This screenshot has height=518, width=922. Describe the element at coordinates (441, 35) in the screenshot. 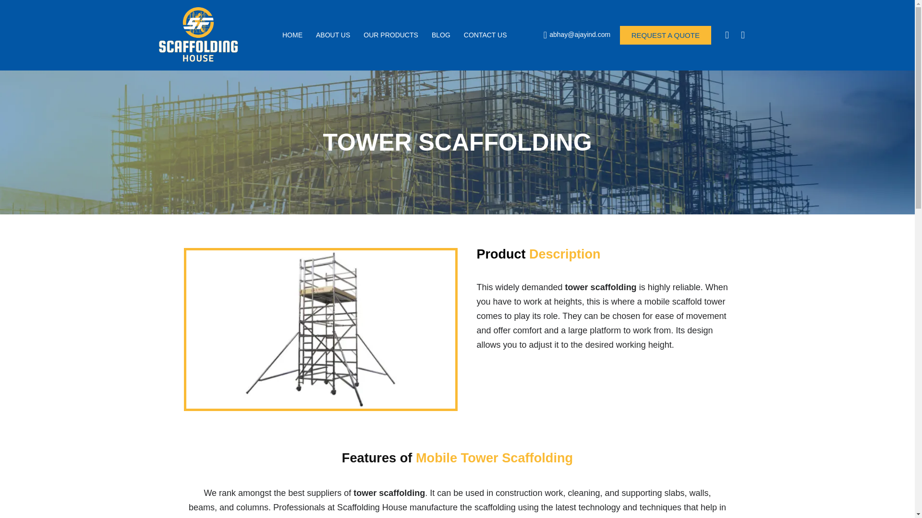

I see `BLOG` at that location.